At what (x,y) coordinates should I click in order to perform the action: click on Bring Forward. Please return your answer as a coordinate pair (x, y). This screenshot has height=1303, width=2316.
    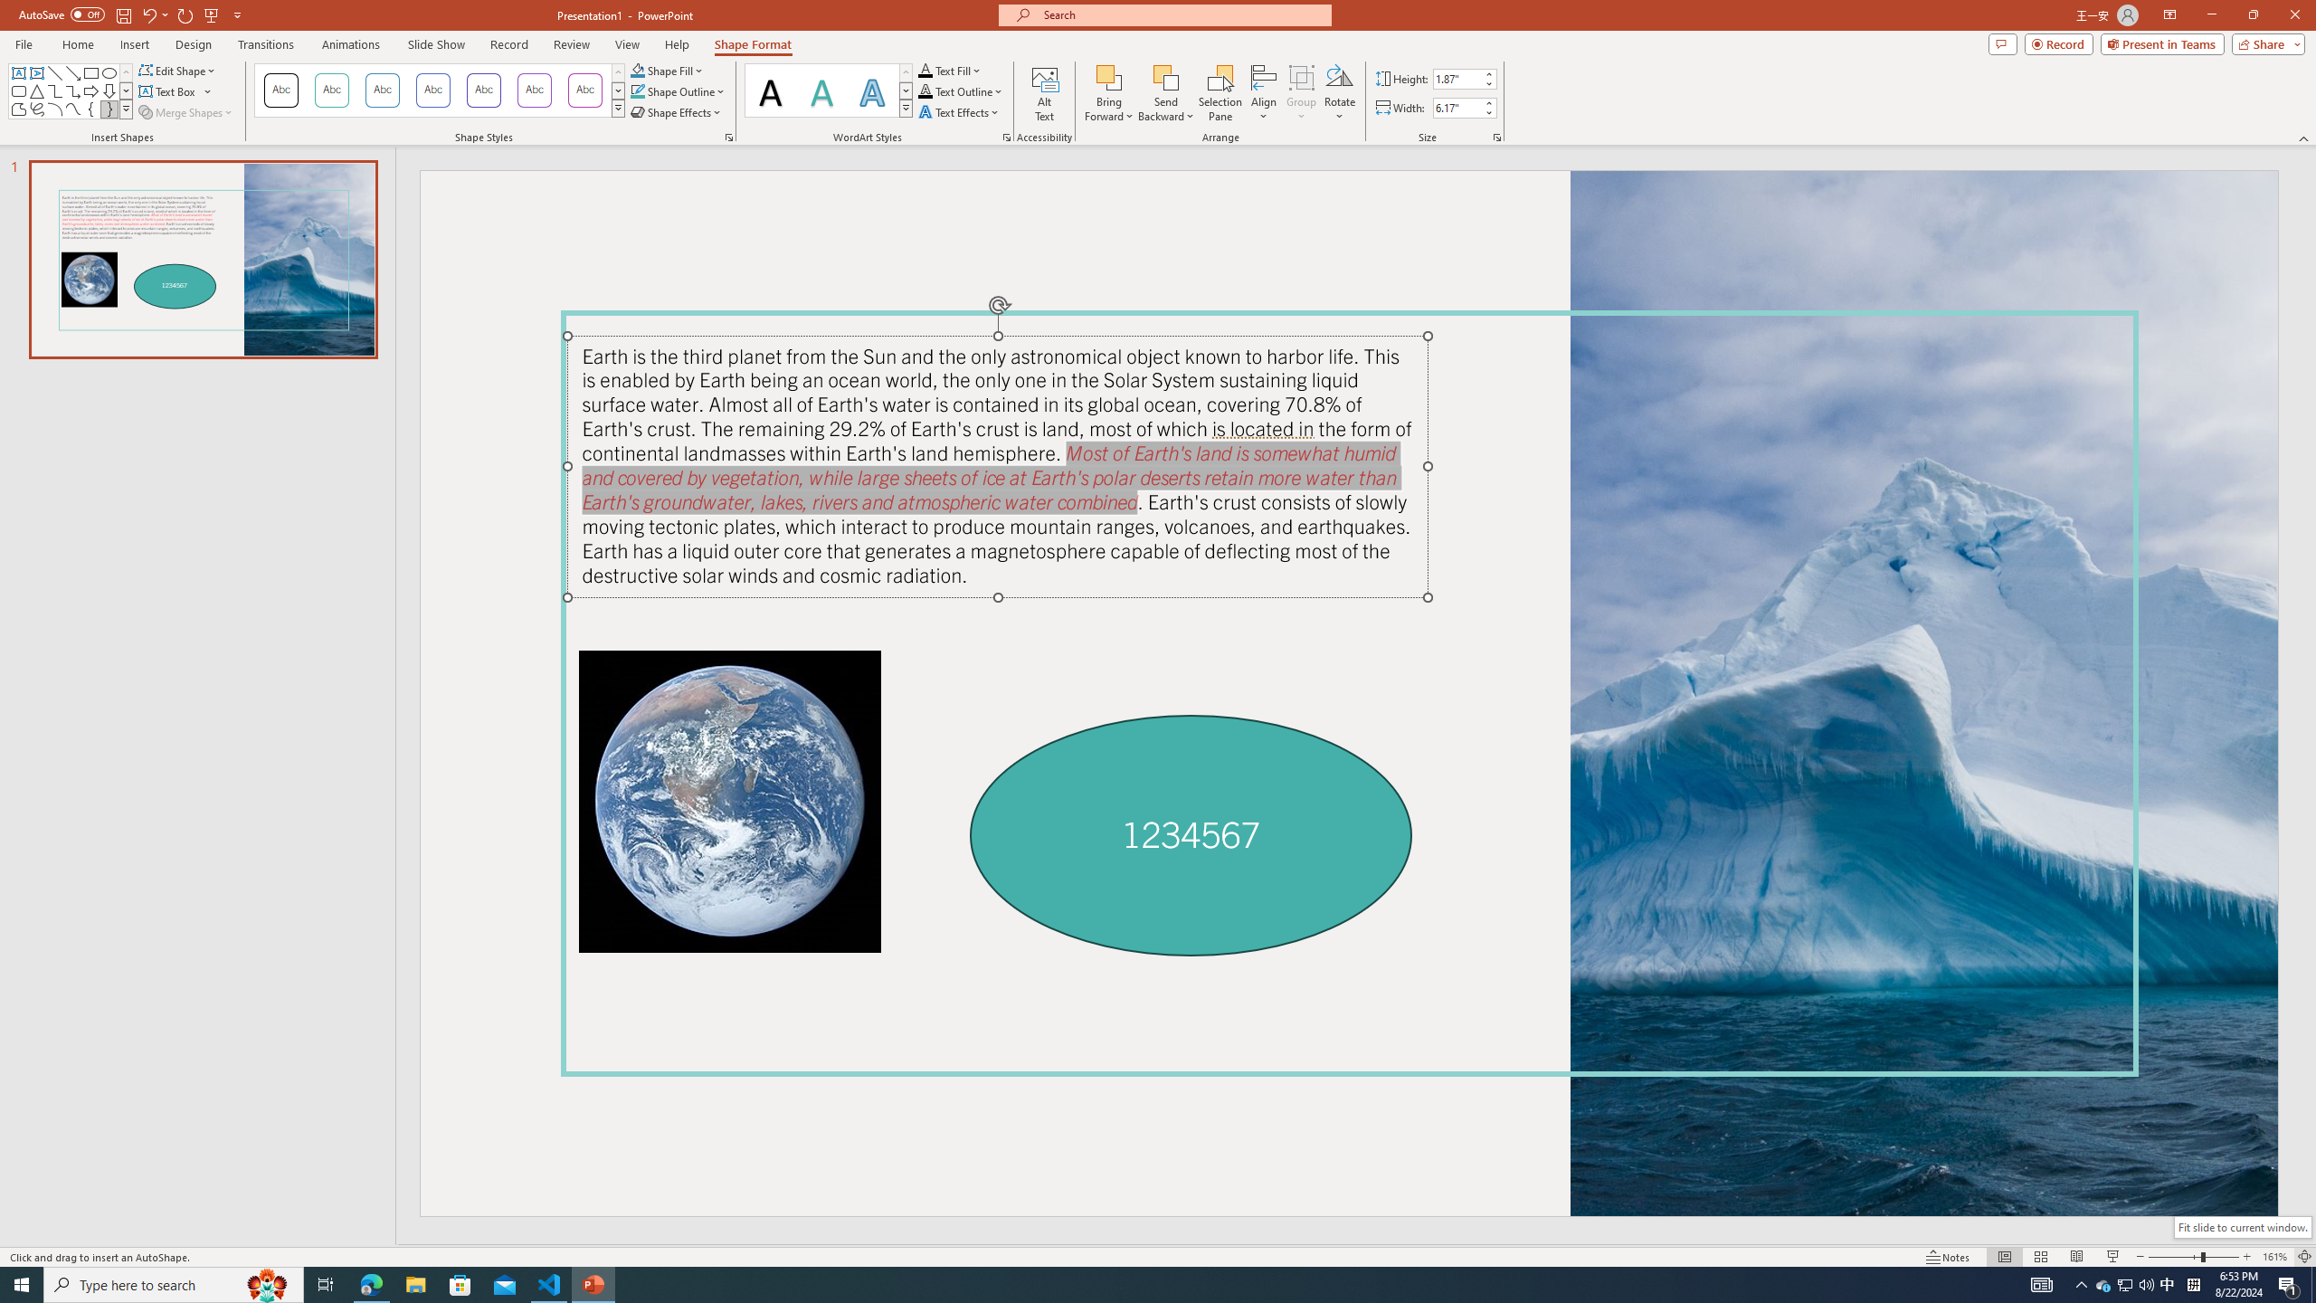
    Looking at the image, I should click on (1110, 93).